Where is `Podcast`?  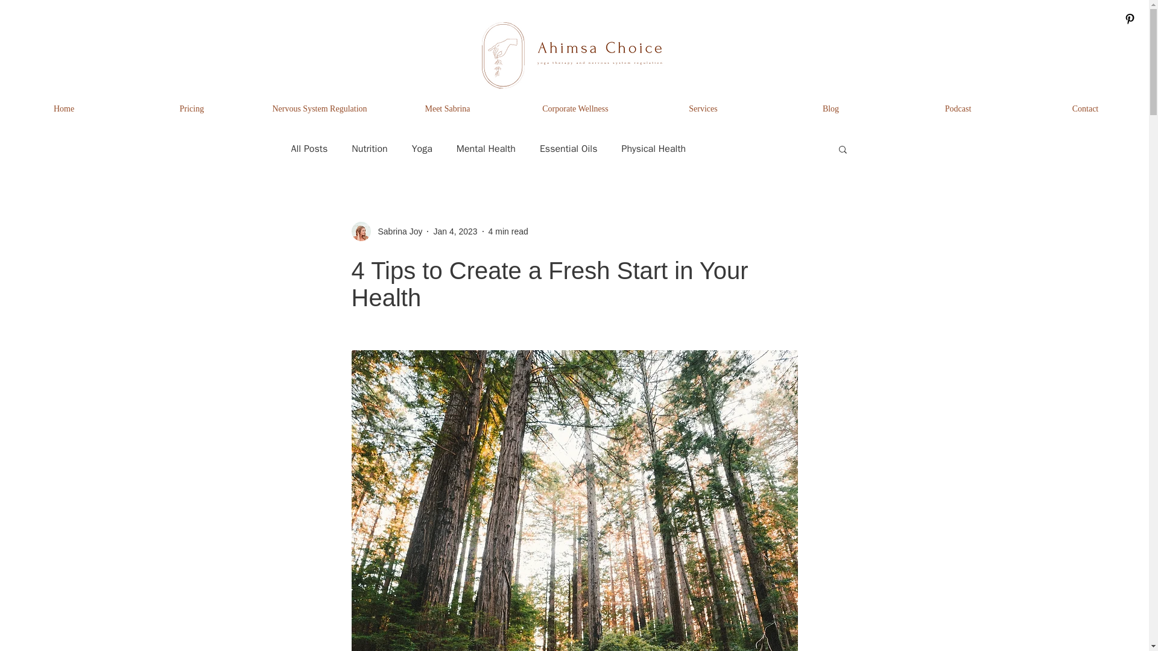 Podcast is located at coordinates (958, 108).